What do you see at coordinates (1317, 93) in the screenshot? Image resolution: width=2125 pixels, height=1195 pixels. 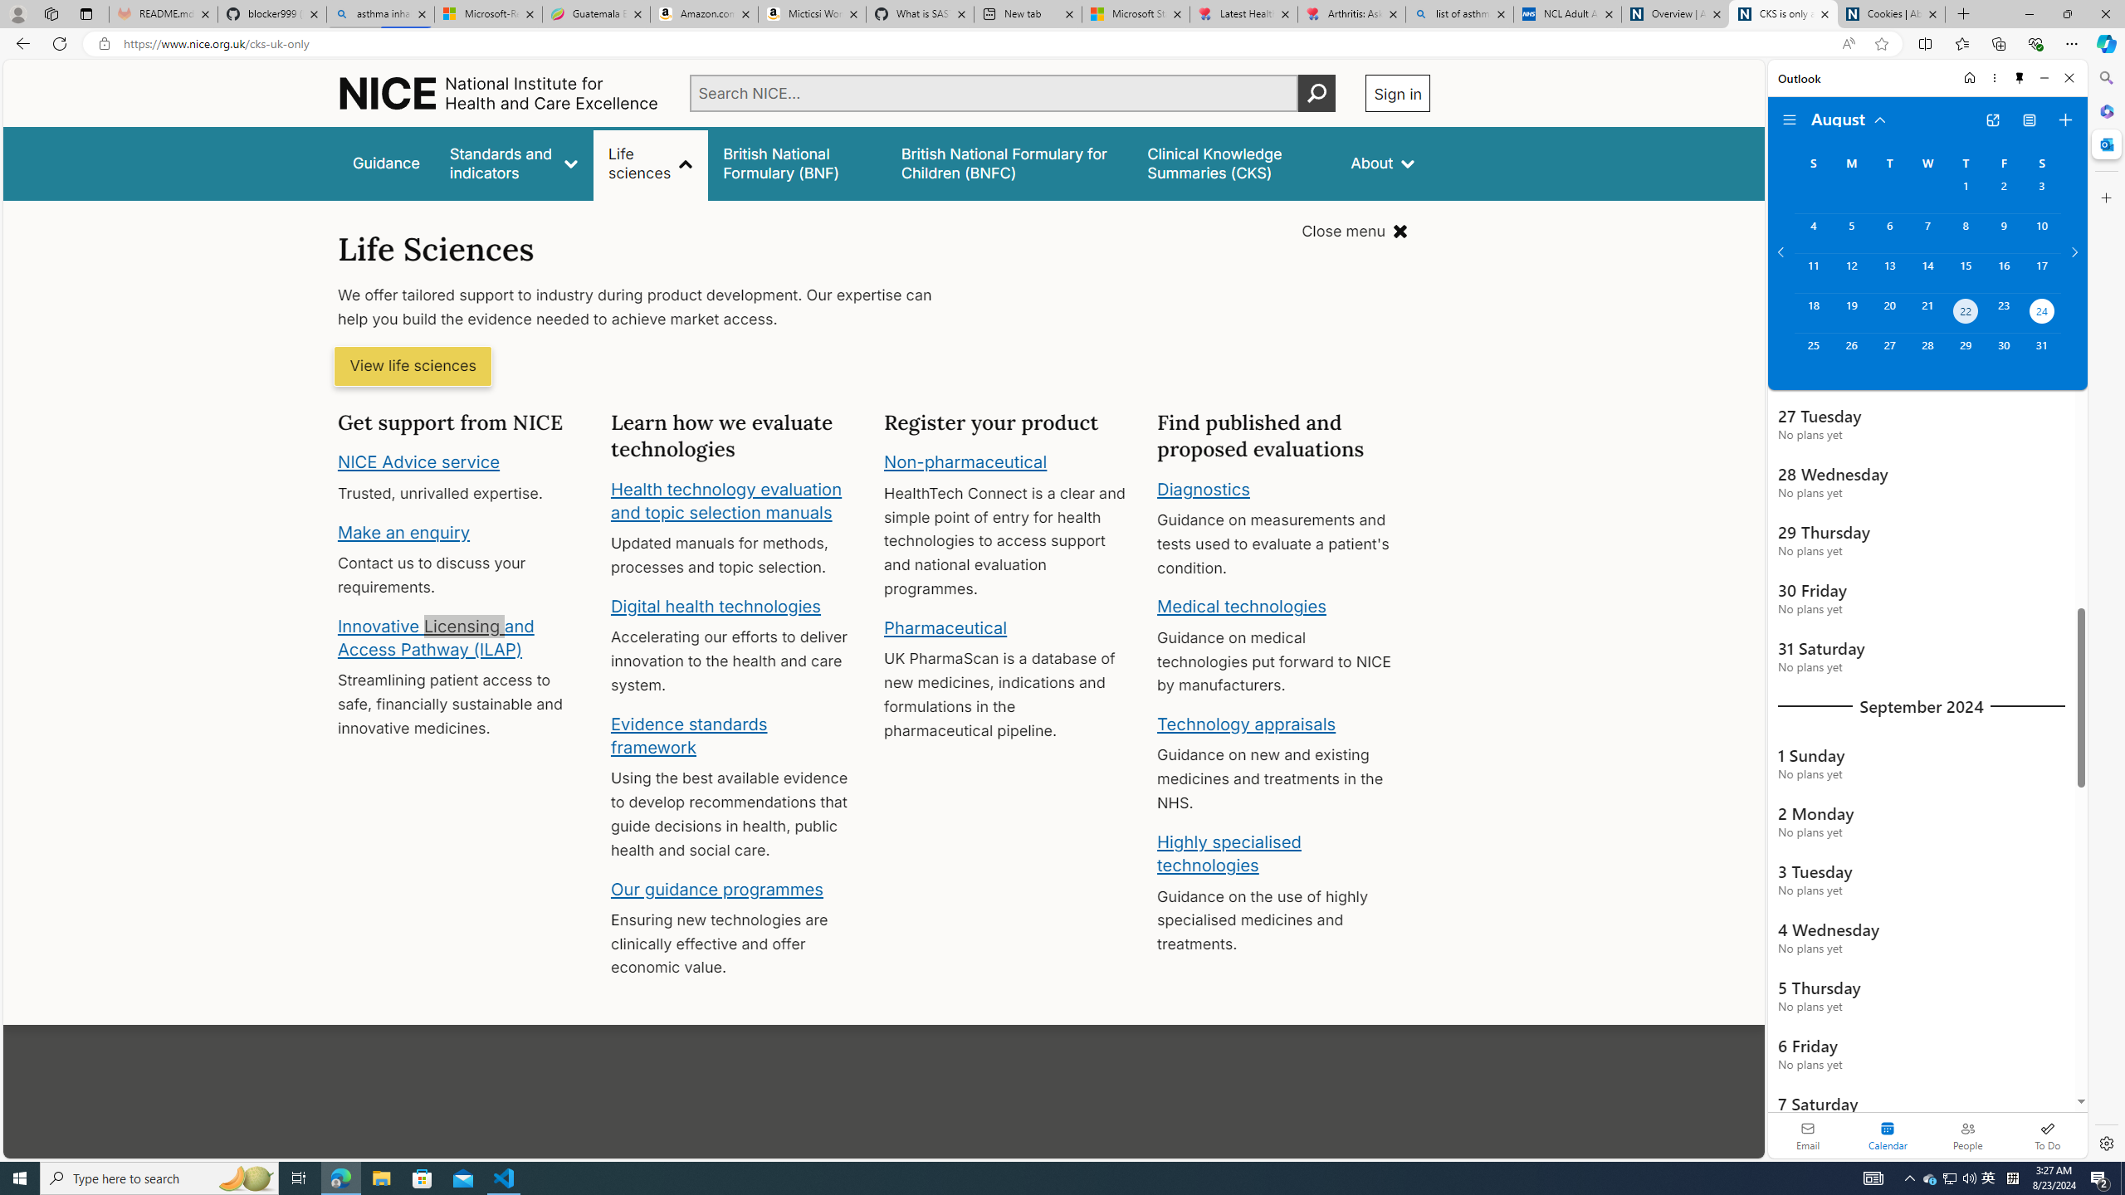 I see `Perform search` at bounding box center [1317, 93].